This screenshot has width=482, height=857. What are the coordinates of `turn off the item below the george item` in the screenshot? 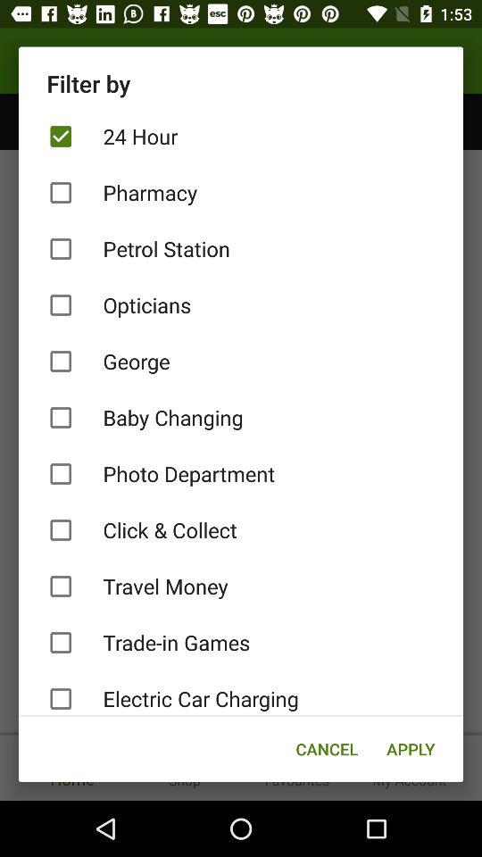 It's located at (241, 418).